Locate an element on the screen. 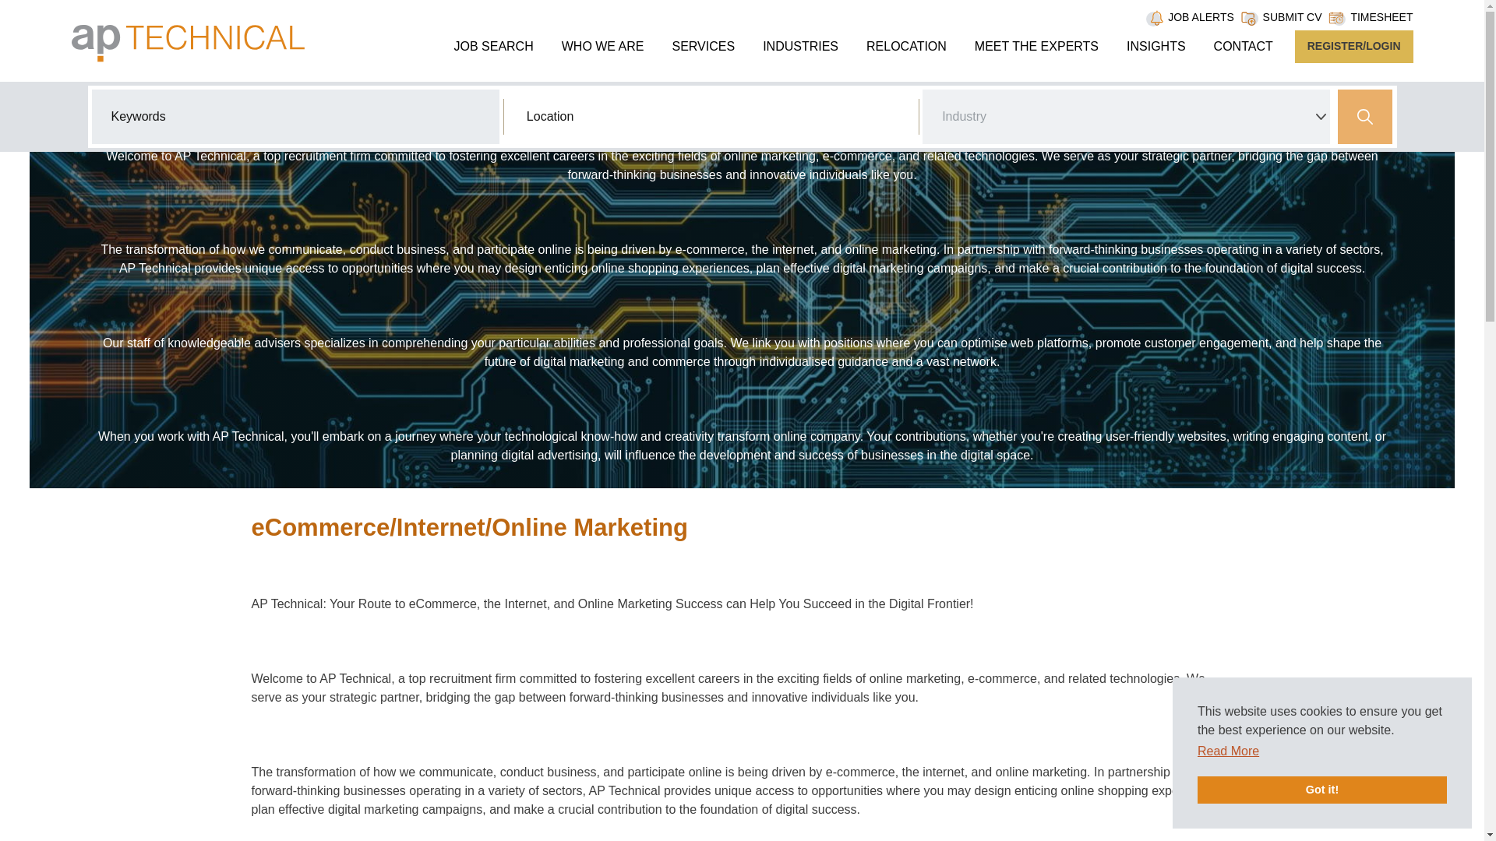  JOB ALERTS is located at coordinates (1201, 17).